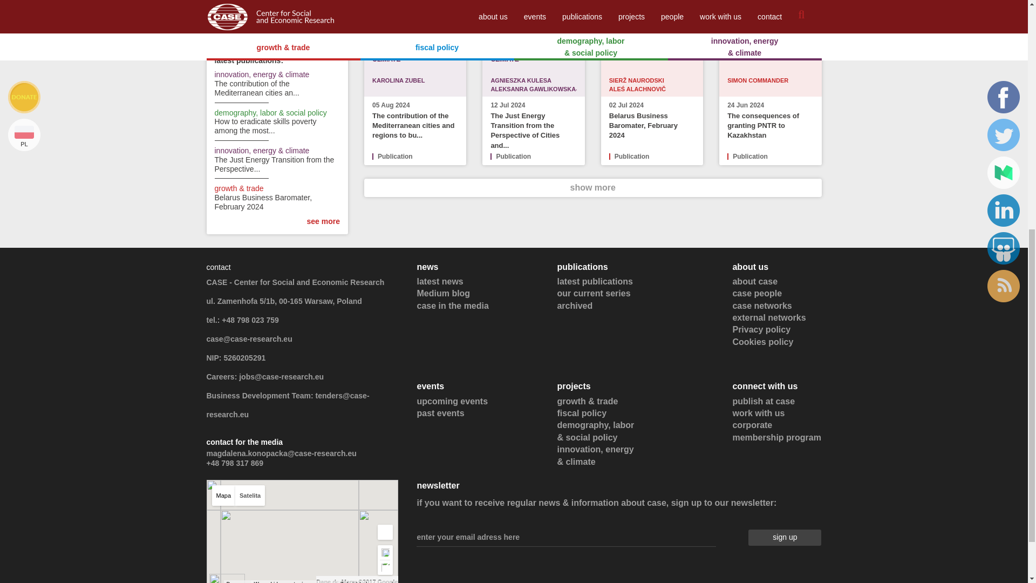 This screenshot has height=583, width=1036. What do you see at coordinates (323, 221) in the screenshot?
I see `see more` at bounding box center [323, 221].